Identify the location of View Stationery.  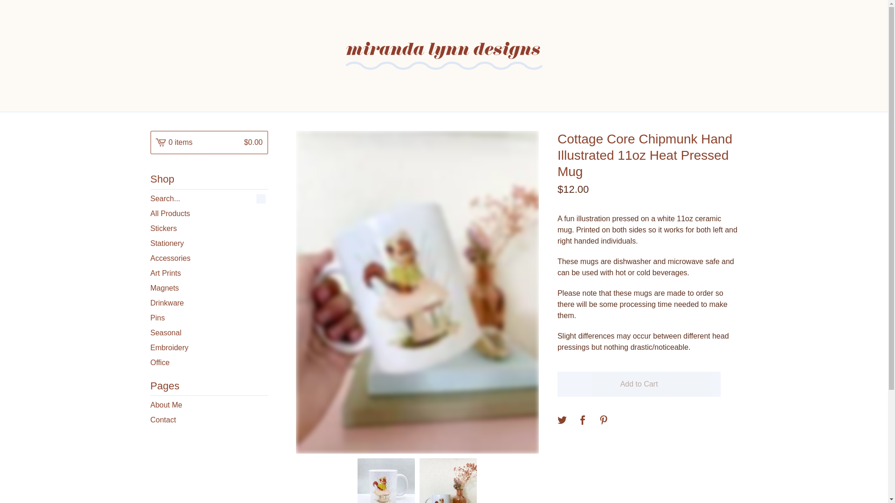
(209, 243).